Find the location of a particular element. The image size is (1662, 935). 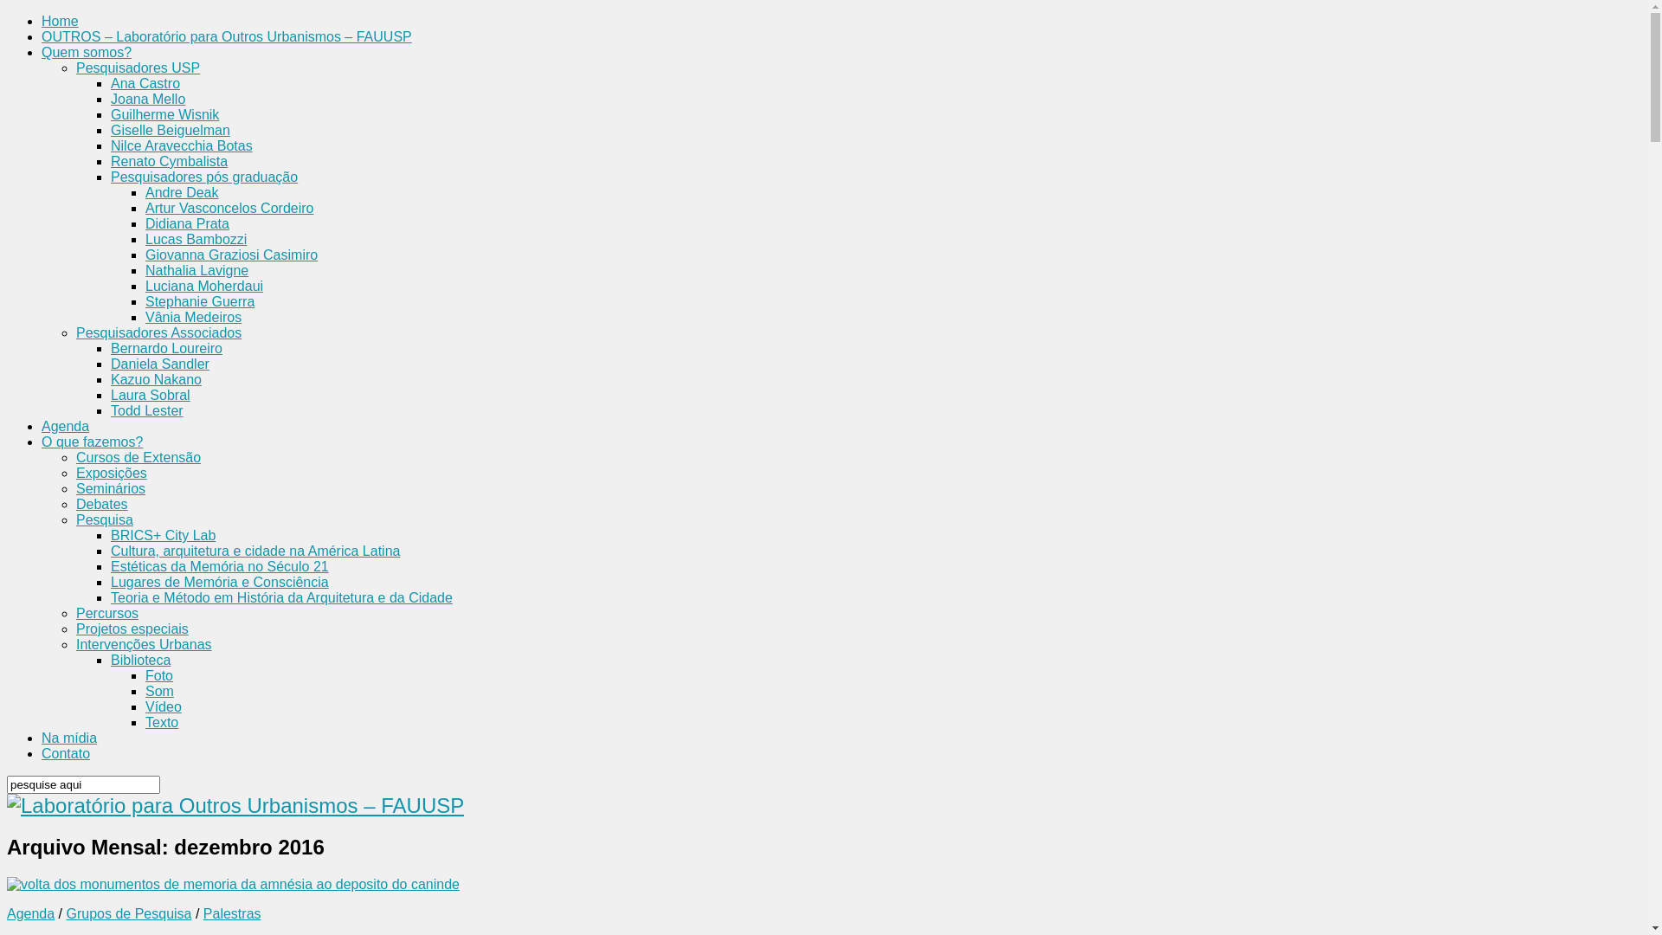

Joana Mello is located at coordinates (148, 99).